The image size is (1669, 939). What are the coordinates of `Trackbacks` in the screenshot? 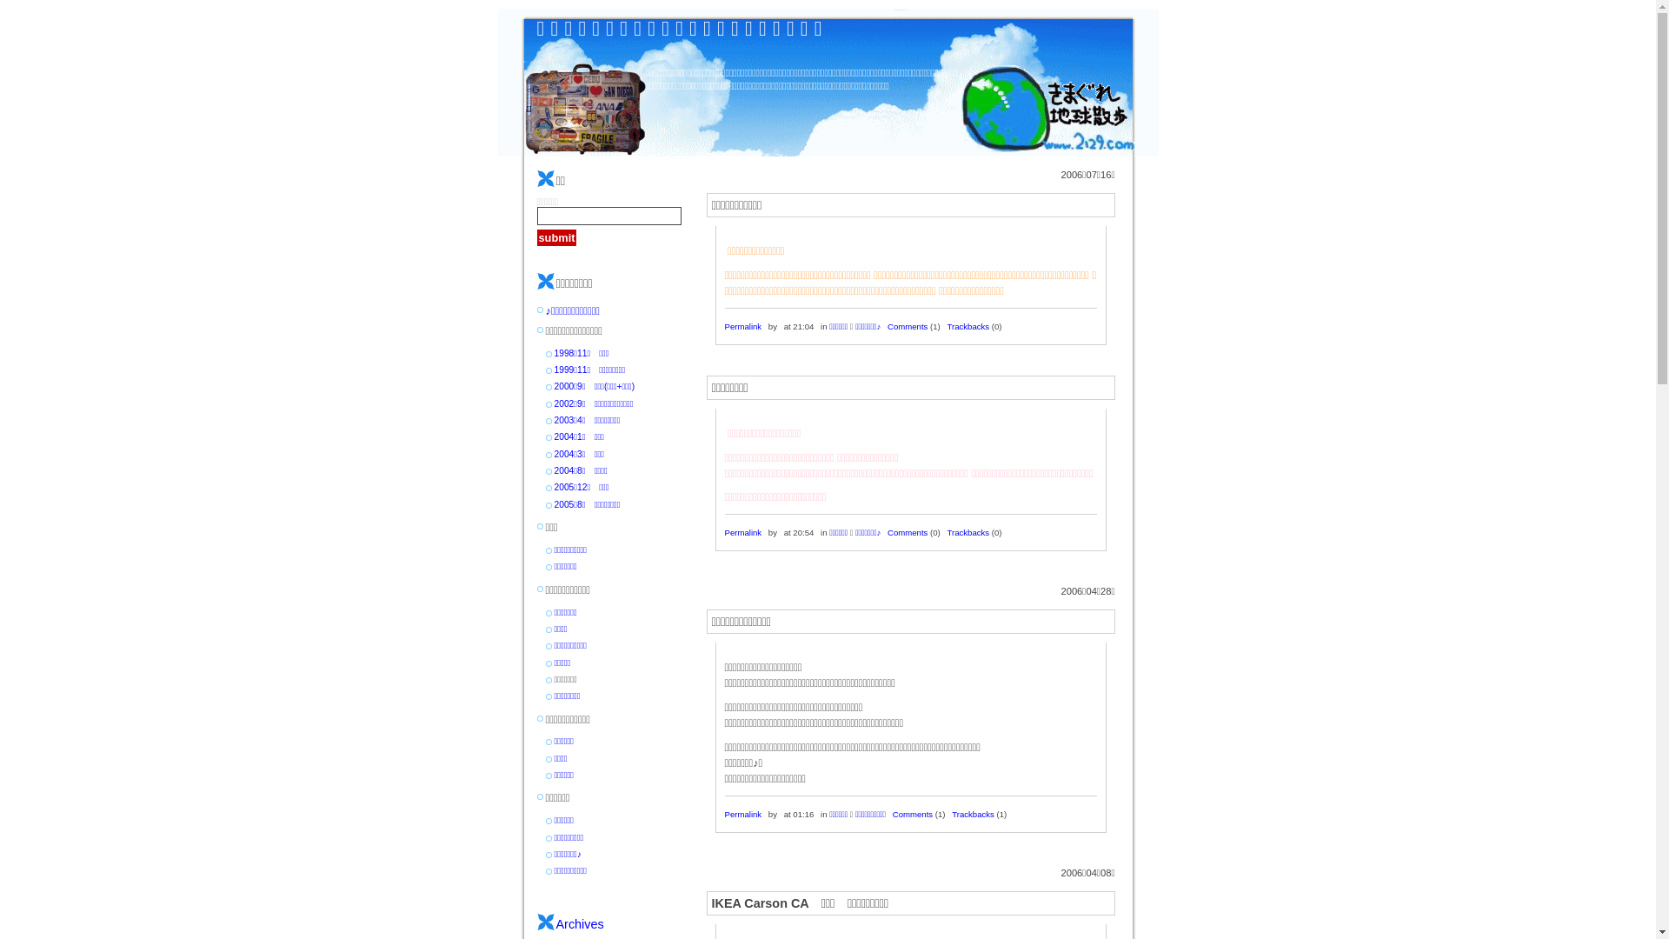 It's located at (968, 327).